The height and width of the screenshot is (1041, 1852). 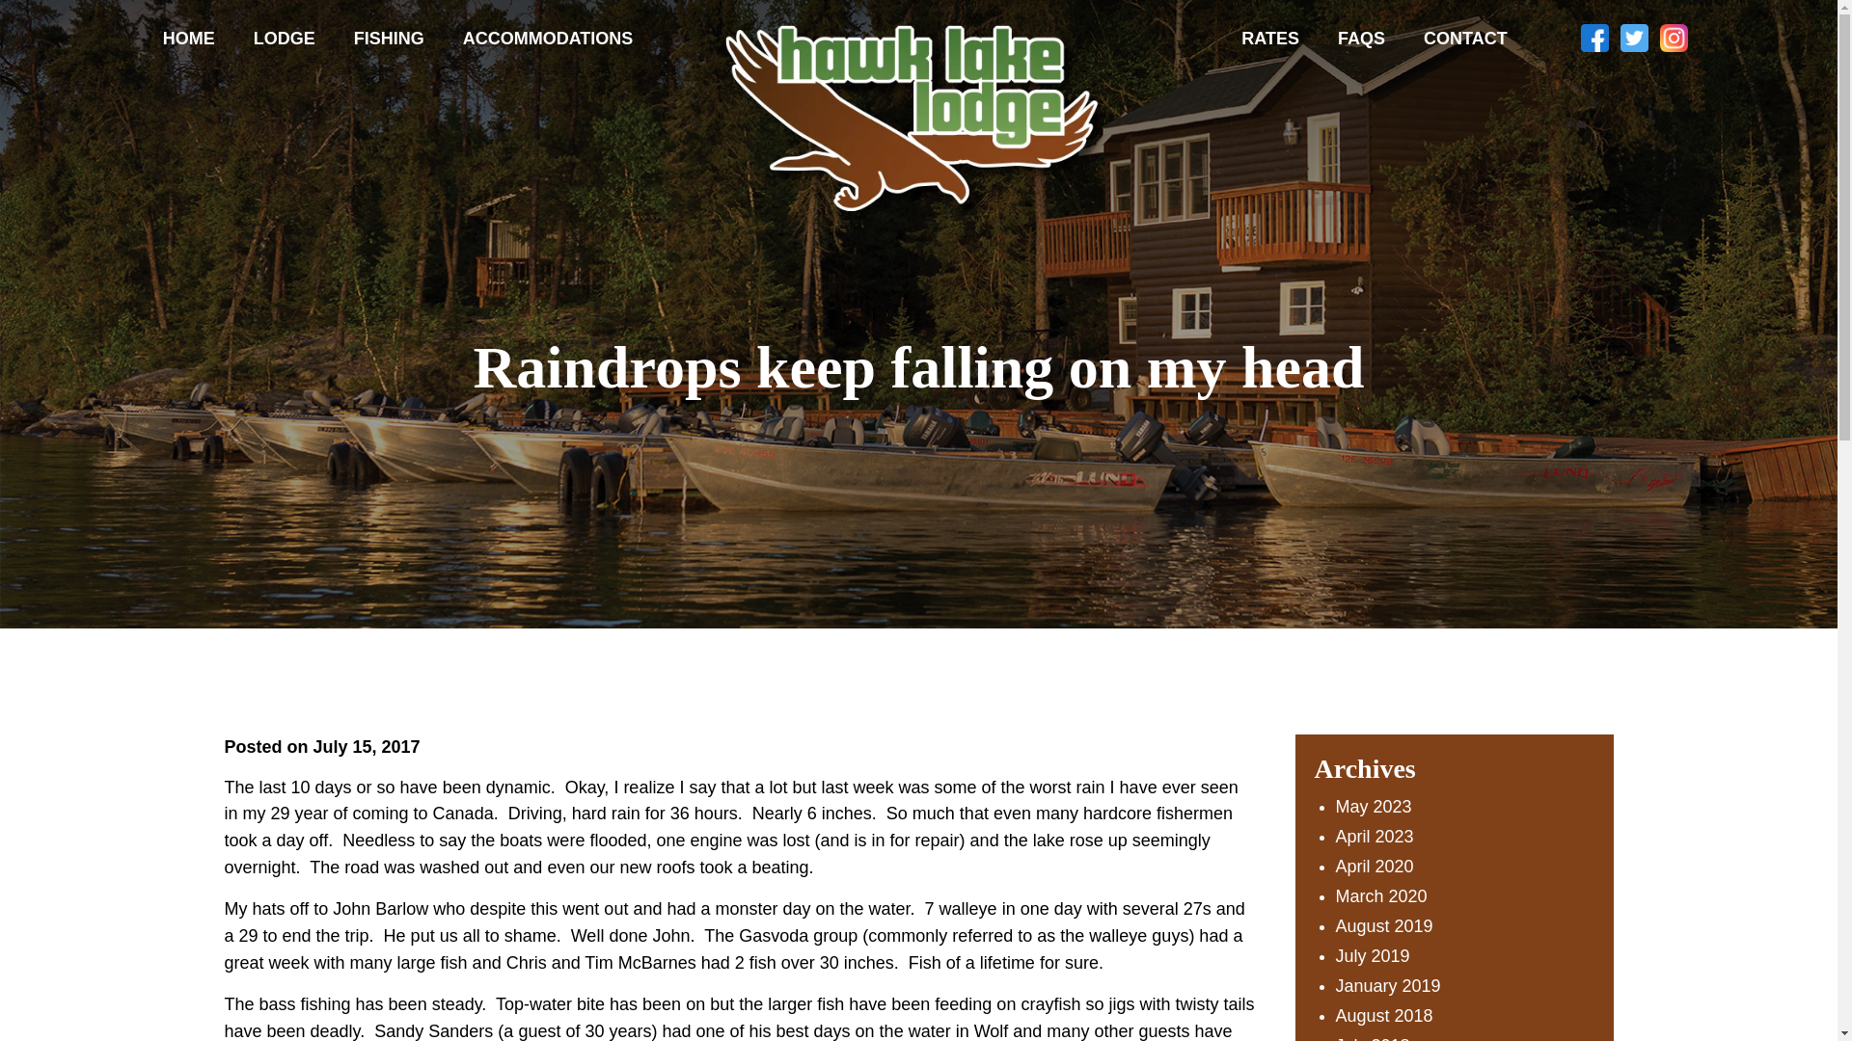 What do you see at coordinates (1374, 806) in the screenshot?
I see `May 2023` at bounding box center [1374, 806].